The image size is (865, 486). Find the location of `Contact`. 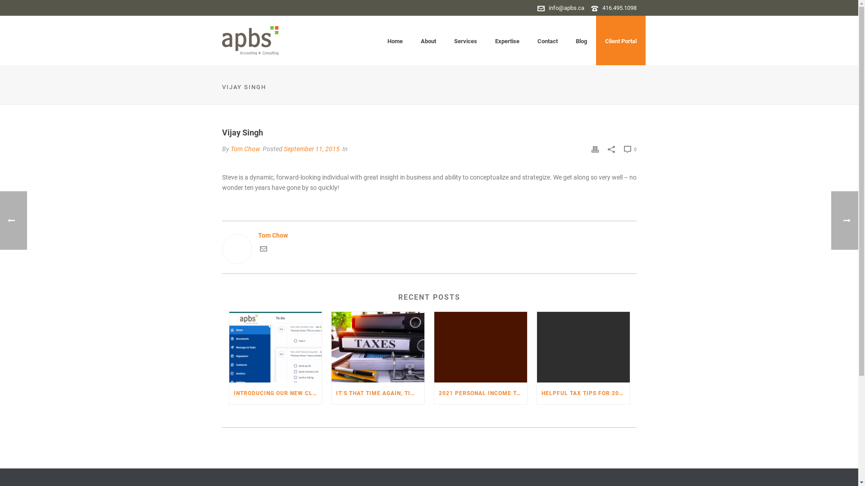

Contact is located at coordinates (547, 40).